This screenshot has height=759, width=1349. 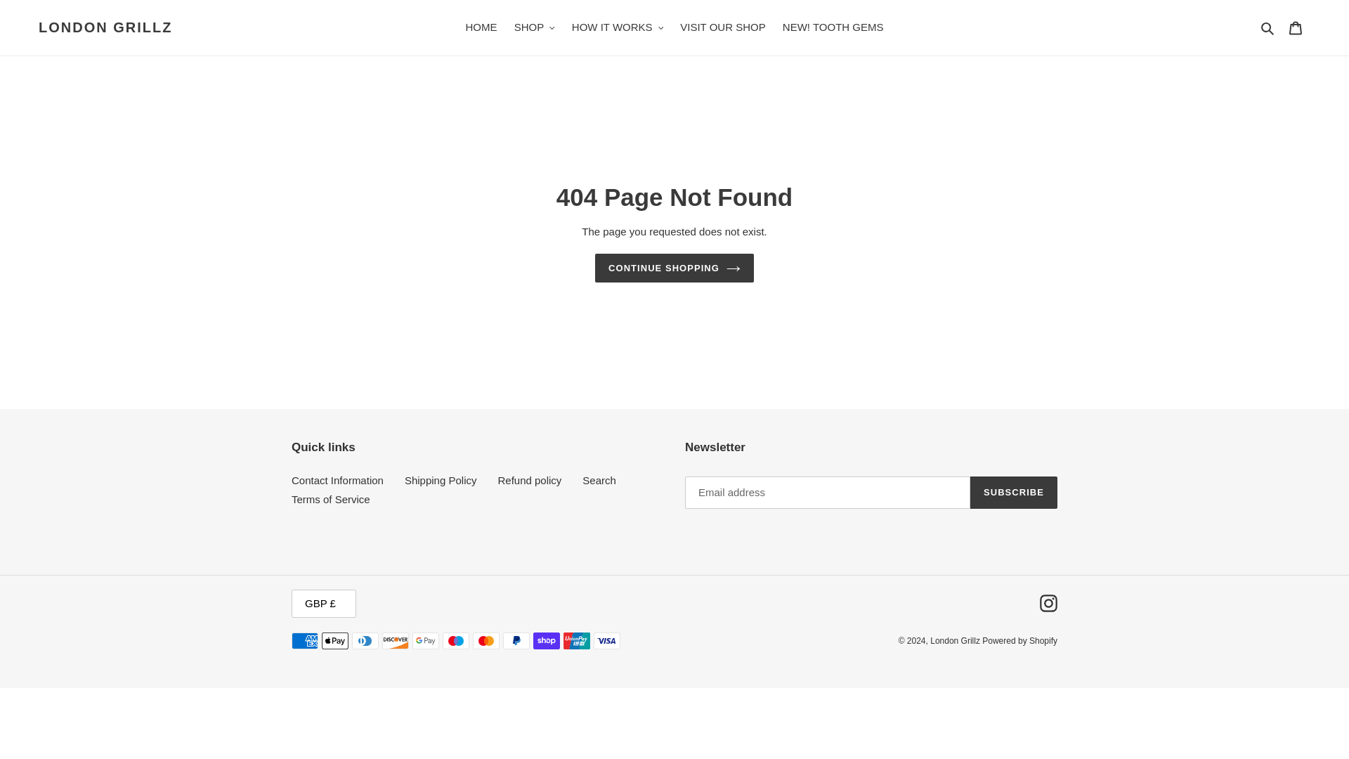 I want to click on SHOP, so click(x=534, y=27).